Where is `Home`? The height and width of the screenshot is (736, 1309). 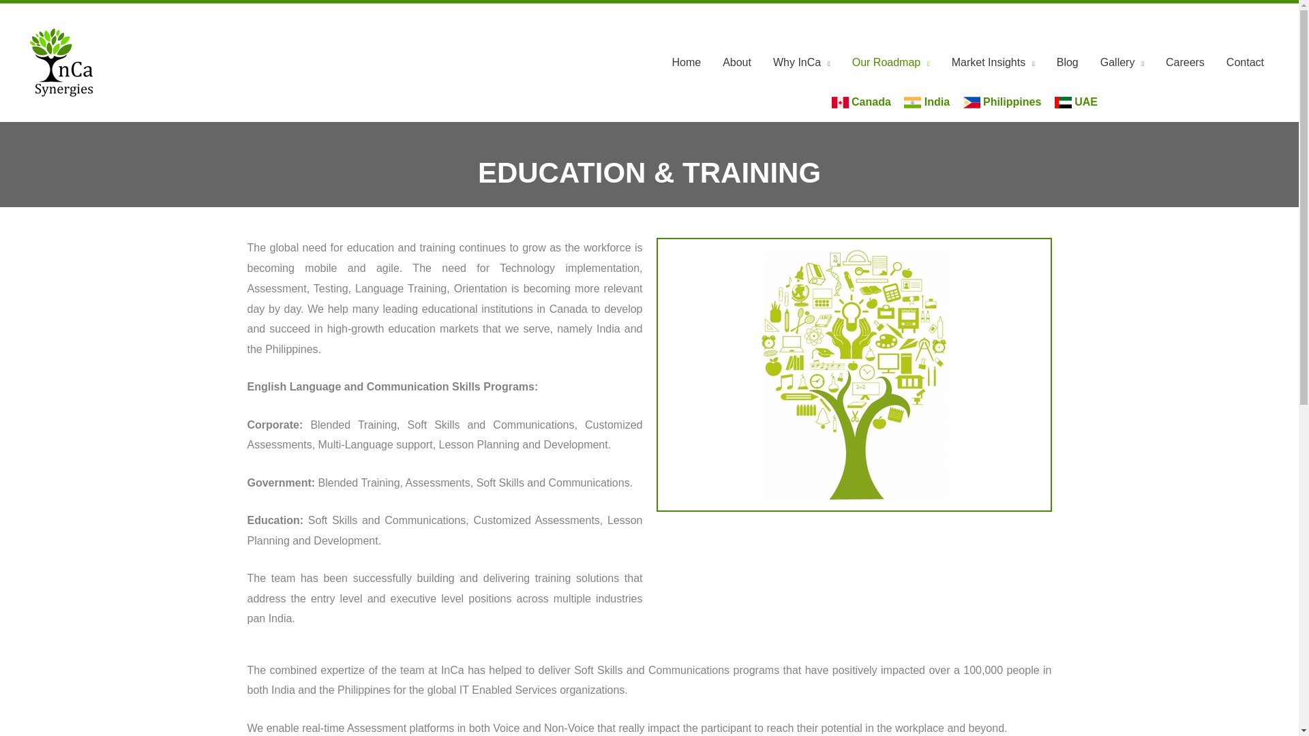 Home is located at coordinates (686, 63).